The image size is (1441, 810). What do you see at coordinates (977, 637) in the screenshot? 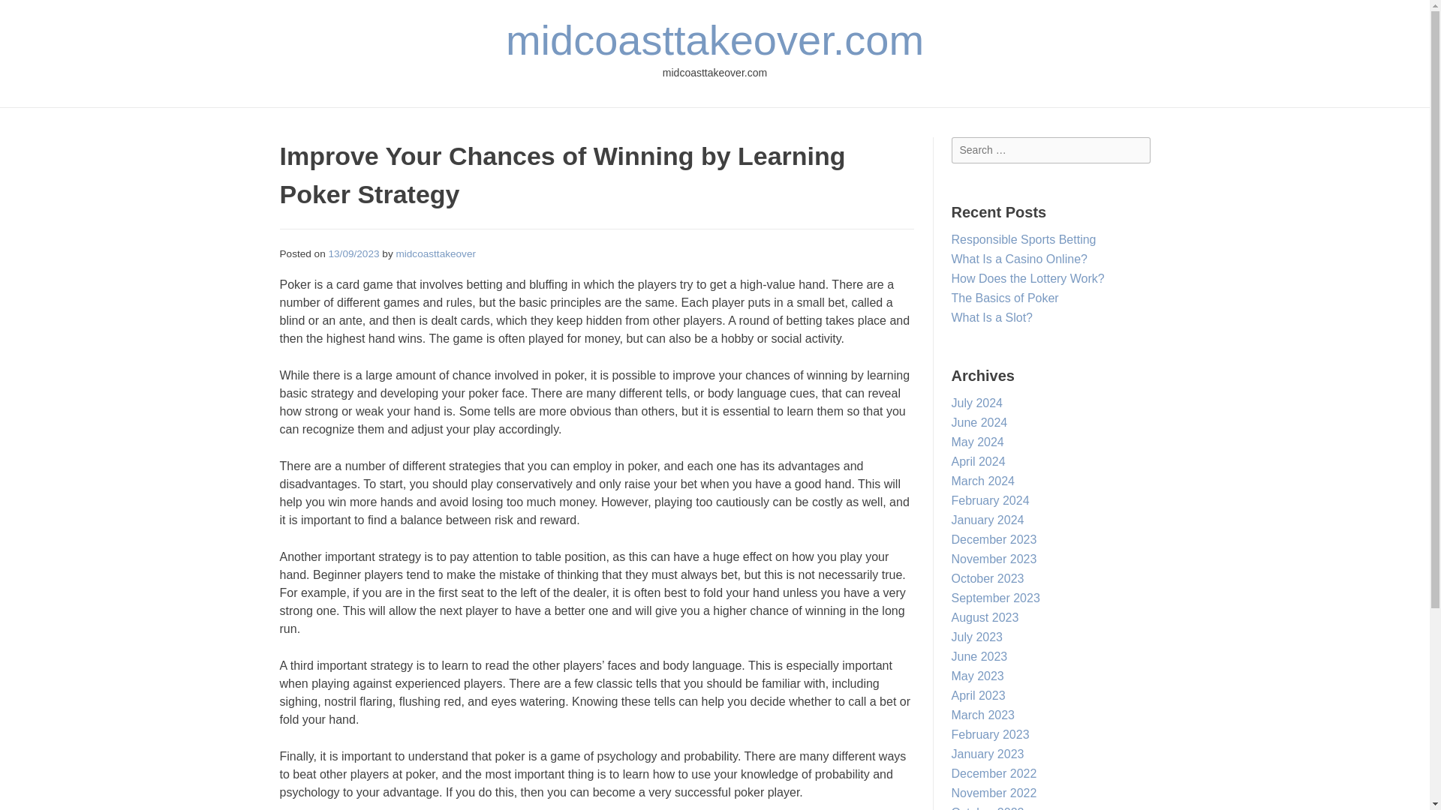
I see `July 2023` at bounding box center [977, 637].